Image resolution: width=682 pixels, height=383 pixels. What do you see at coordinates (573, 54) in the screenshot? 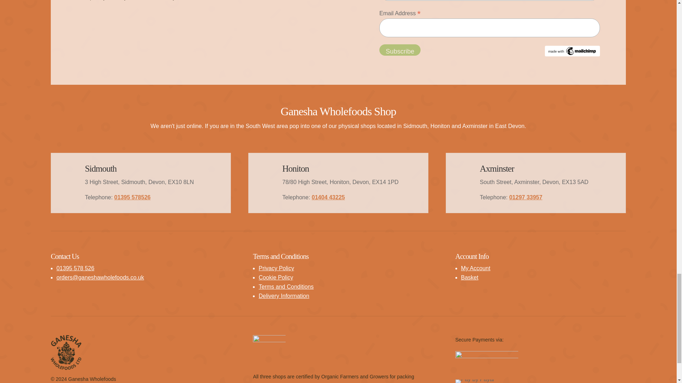
I see `Mailchimp - email marketing made easy and fun` at bounding box center [573, 54].